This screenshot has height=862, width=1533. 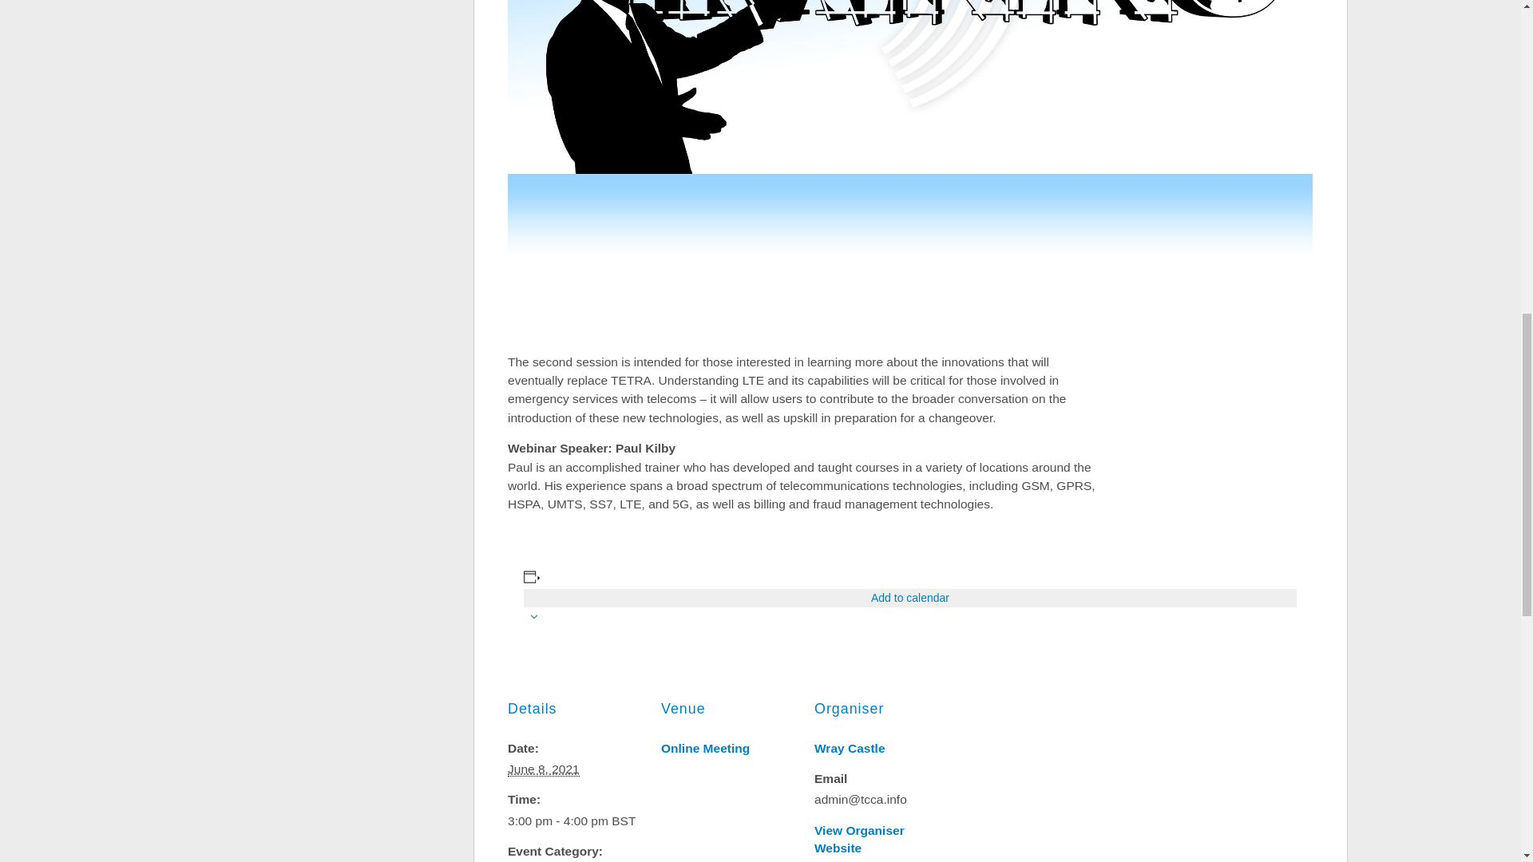 What do you see at coordinates (575, 821) in the screenshot?
I see `2021-06-08` at bounding box center [575, 821].